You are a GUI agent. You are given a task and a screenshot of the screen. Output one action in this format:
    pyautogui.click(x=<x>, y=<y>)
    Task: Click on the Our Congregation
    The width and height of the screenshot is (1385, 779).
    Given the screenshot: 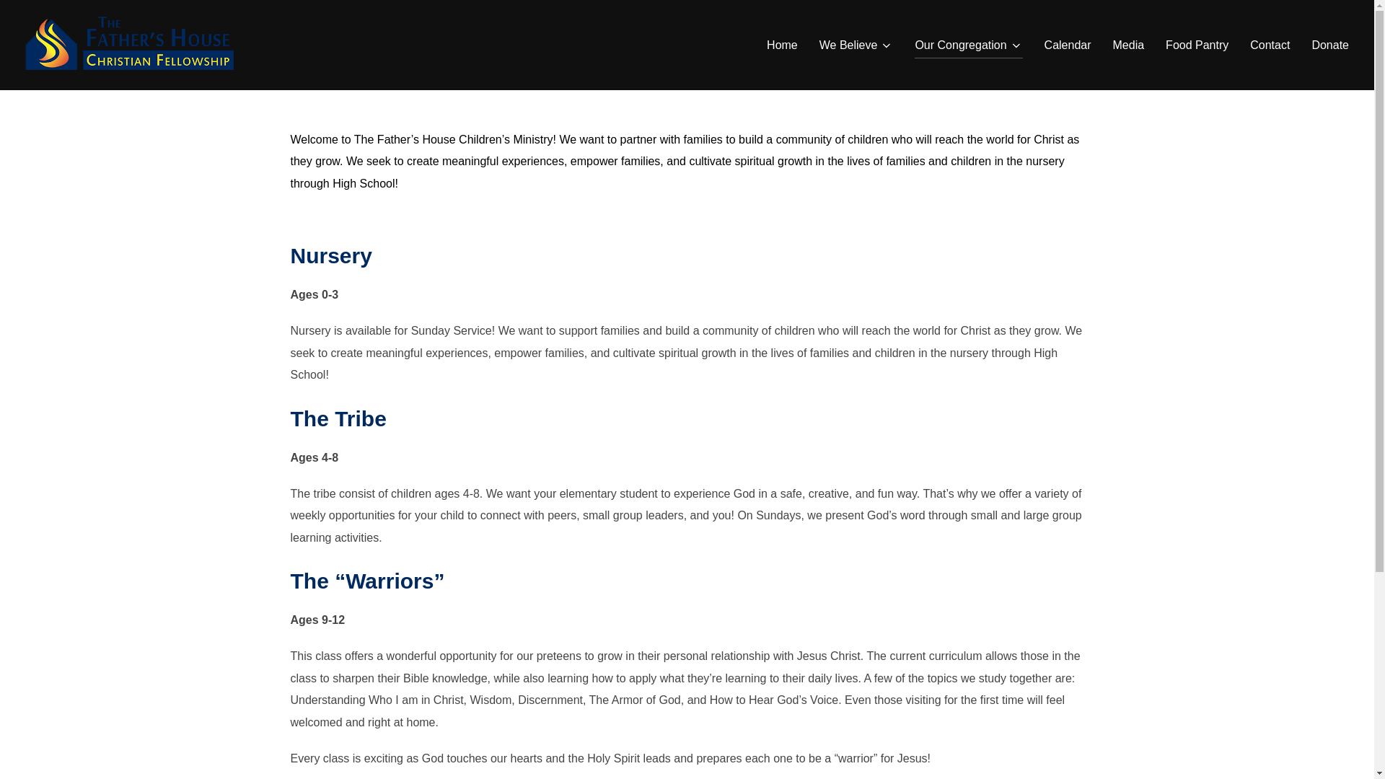 What is the action you would take?
    pyautogui.click(x=968, y=45)
    